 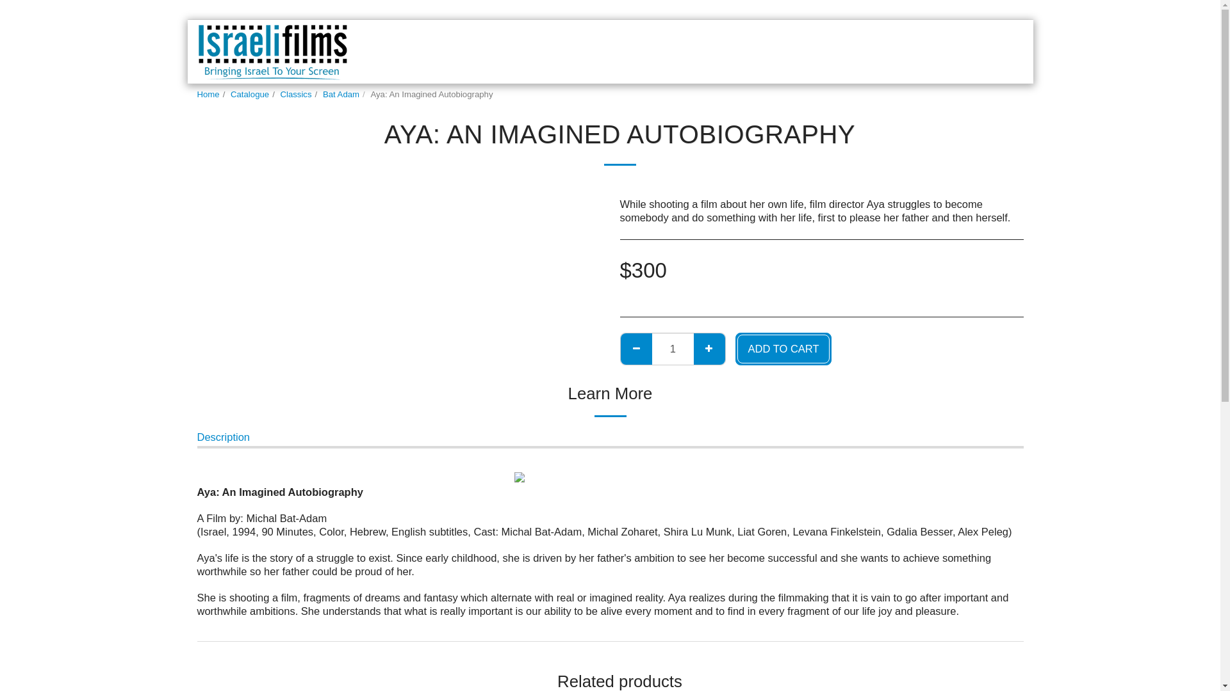 I want to click on Description, so click(x=224, y=439).